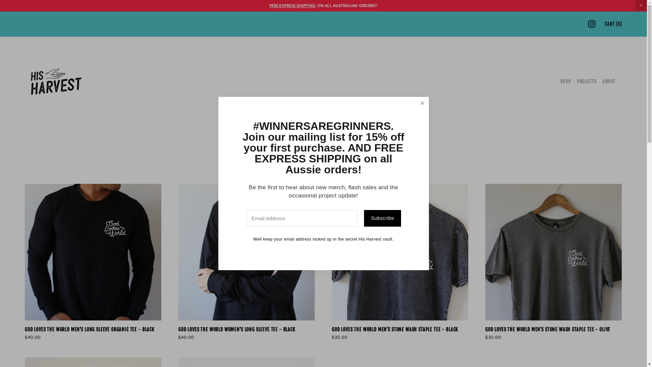 Image resolution: width=652 pixels, height=367 pixels. I want to click on HATS, so click(331, 171).